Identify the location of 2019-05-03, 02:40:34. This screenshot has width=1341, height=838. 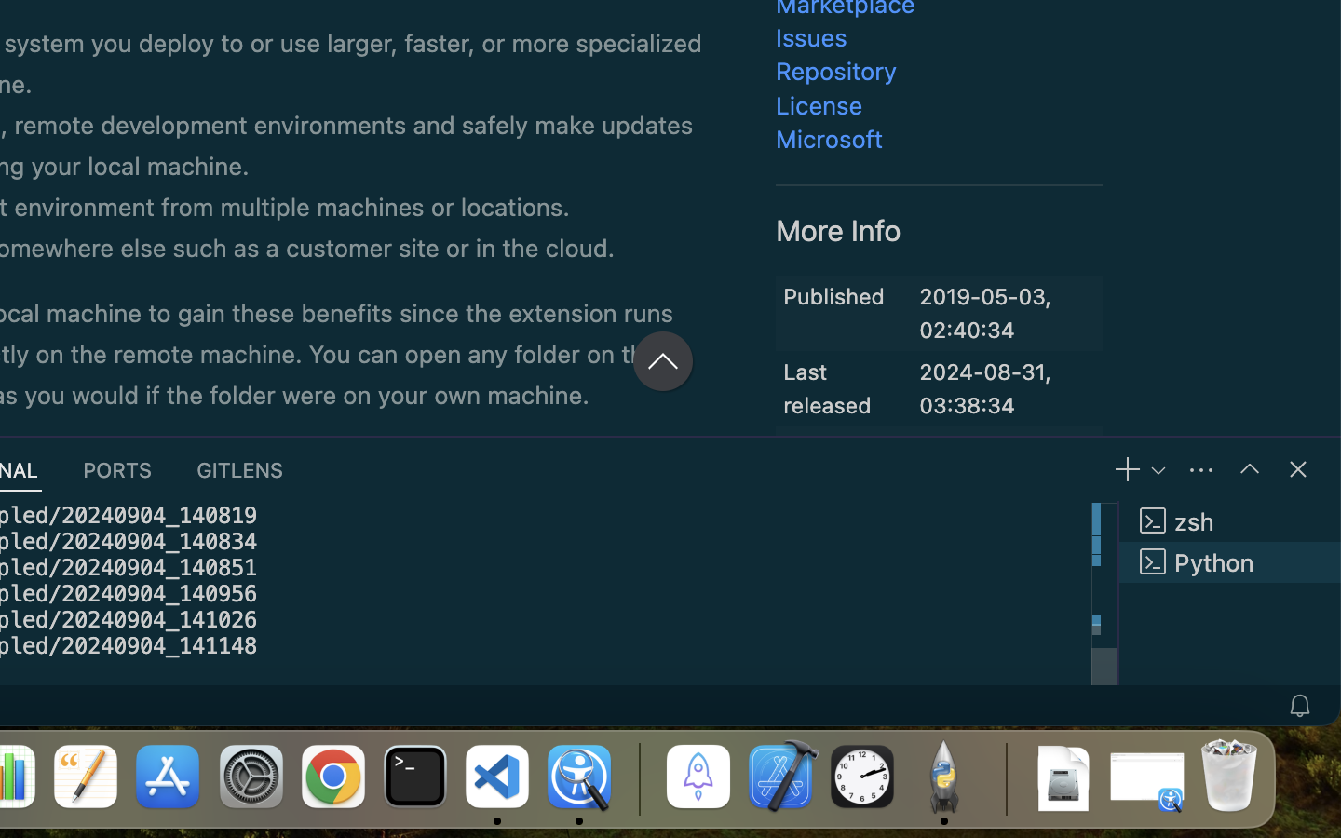
(986, 314).